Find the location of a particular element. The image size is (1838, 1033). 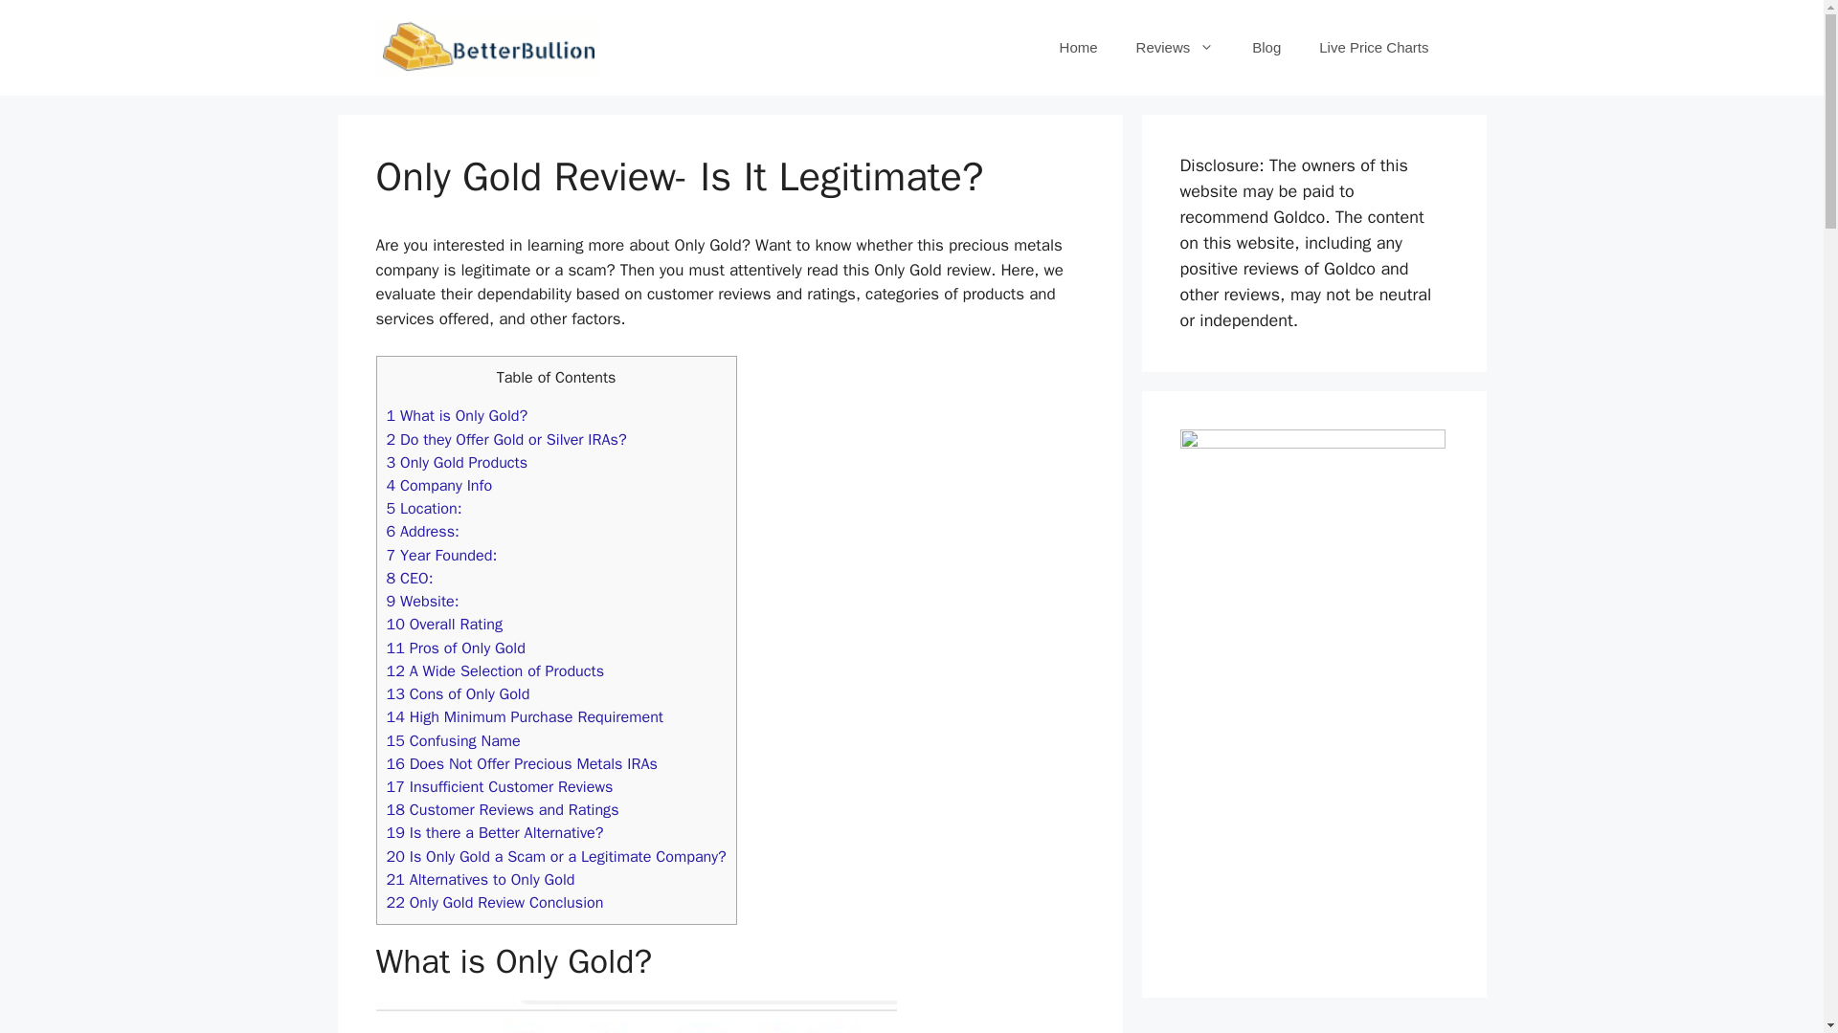

20 Is Only Gold a Scam or a Legitimate Company? is located at coordinates (555, 856).